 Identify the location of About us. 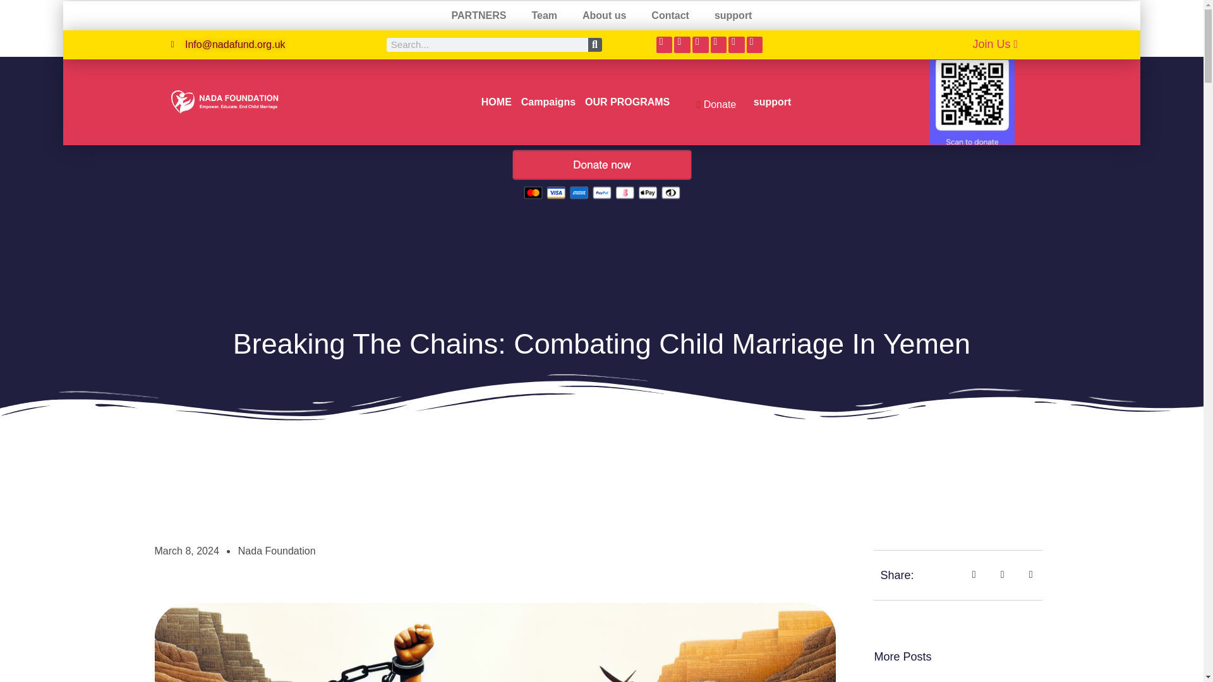
(604, 15).